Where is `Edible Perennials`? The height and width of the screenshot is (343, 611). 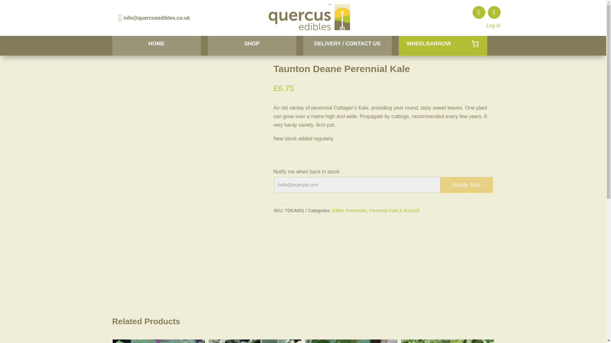
Edible Perennials is located at coordinates (349, 210).